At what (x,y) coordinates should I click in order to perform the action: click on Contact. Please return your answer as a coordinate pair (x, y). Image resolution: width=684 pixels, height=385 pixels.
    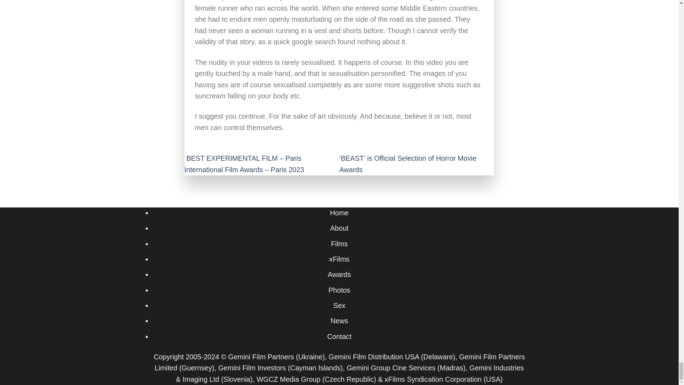
    Looking at the image, I should click on (339, 337).